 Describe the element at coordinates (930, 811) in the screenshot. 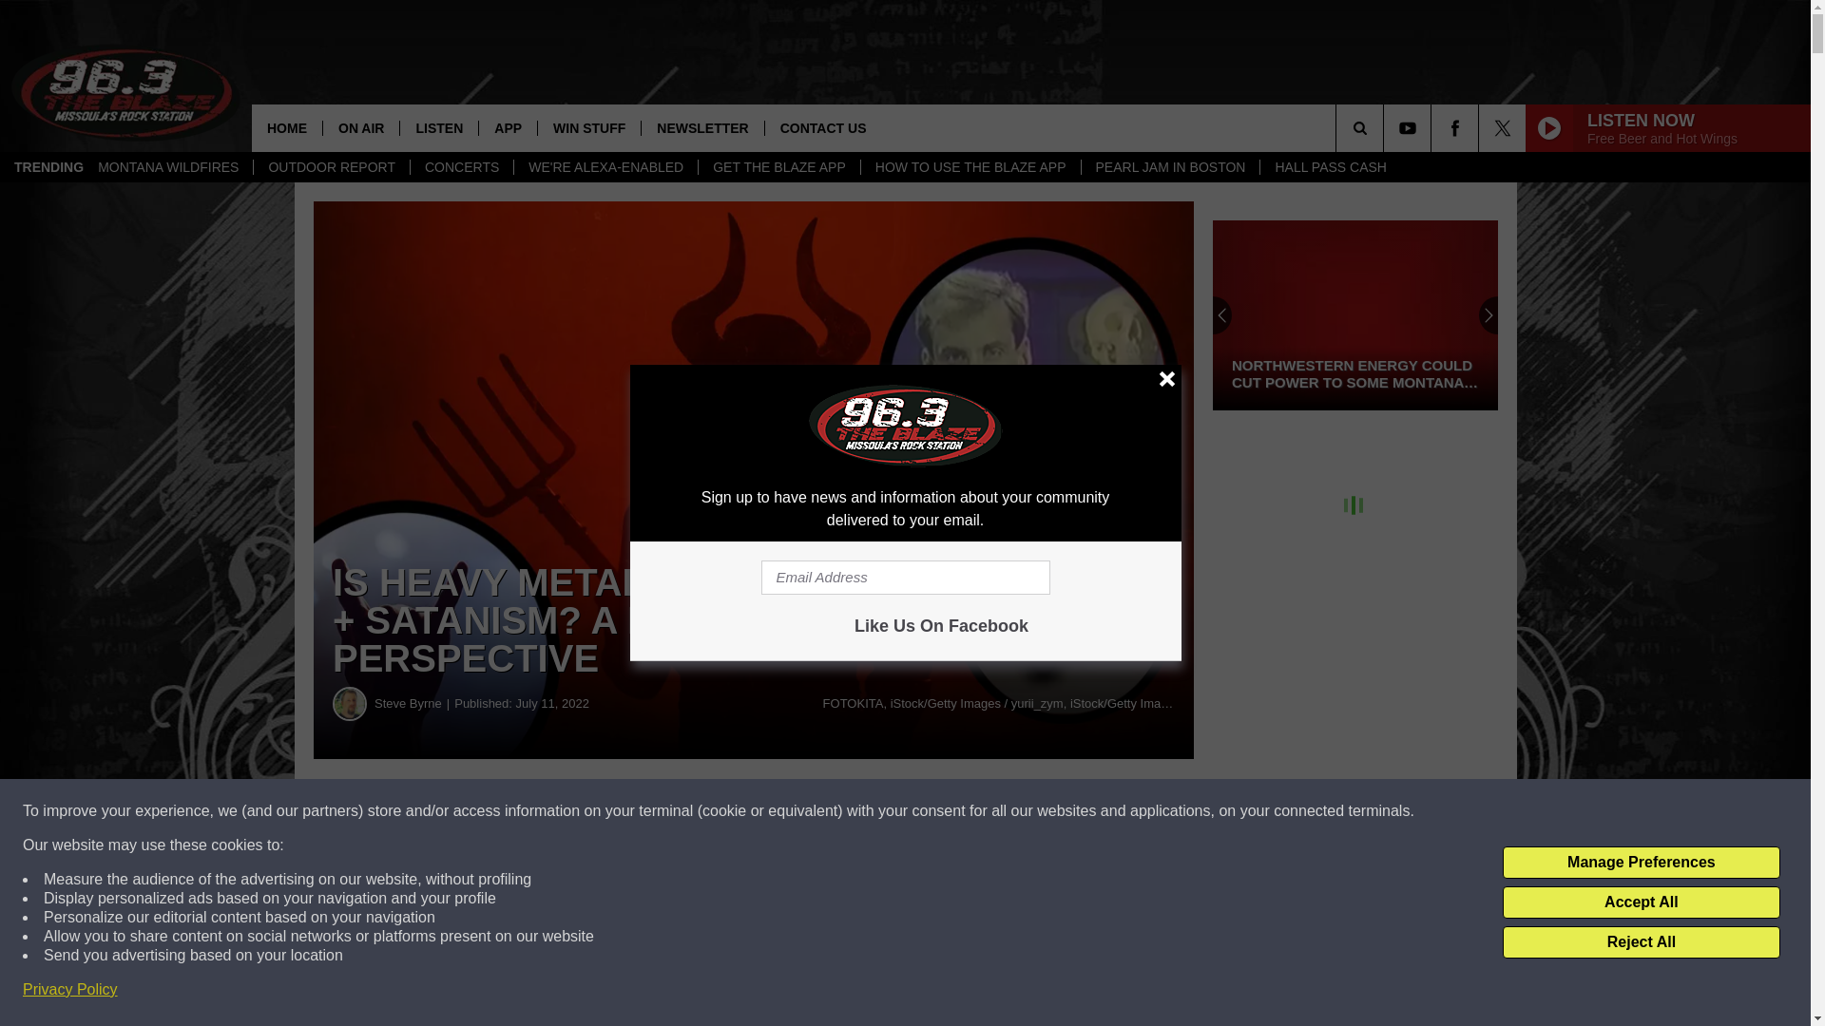

I see `Share on Twitter` at that location.